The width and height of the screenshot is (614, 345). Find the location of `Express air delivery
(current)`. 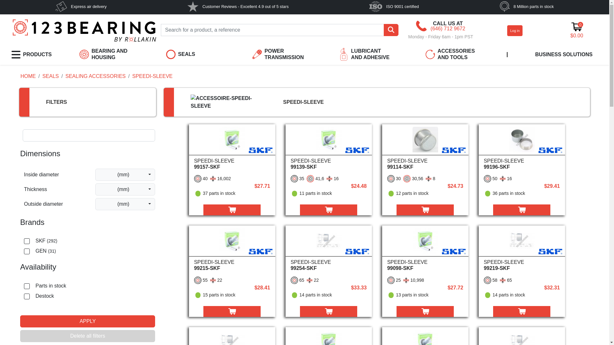

Express air delivery
(current) is located at coordinates (81, 6).